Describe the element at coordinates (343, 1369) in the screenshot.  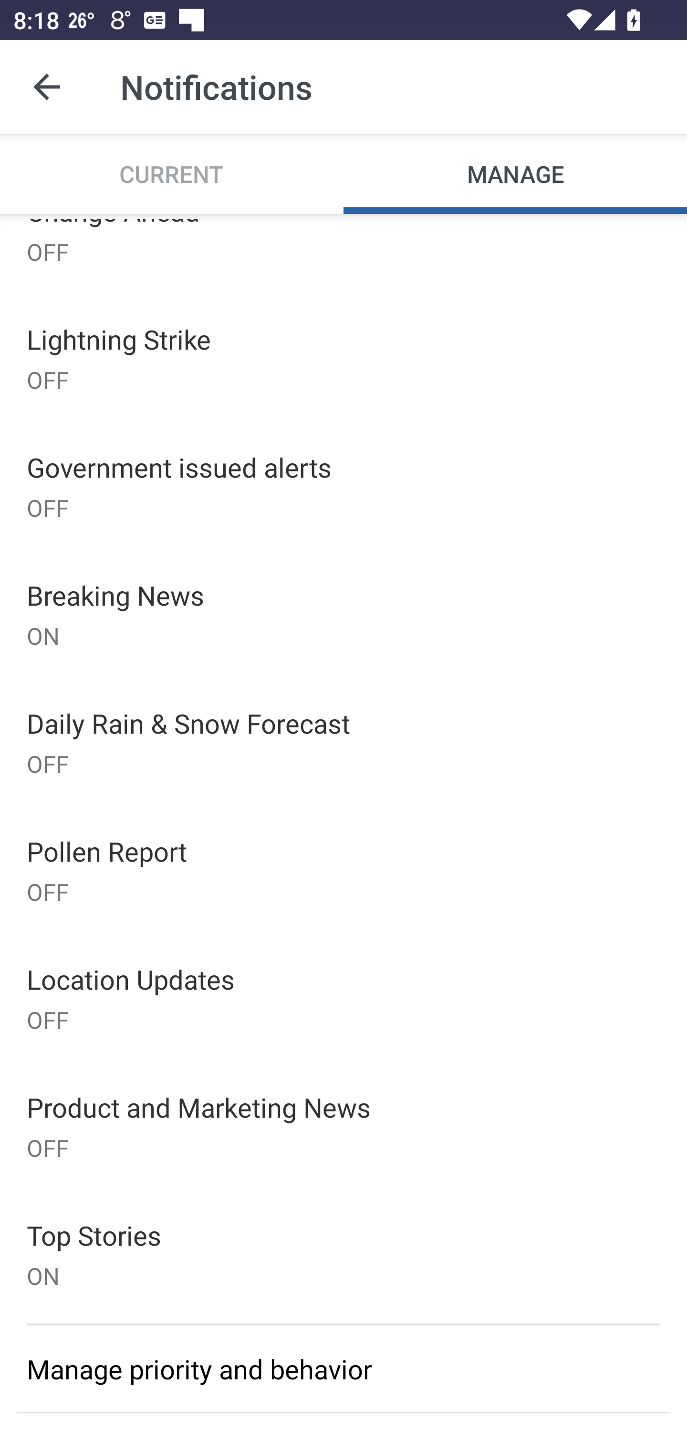
I see `Manage priority and behavior` at that location.